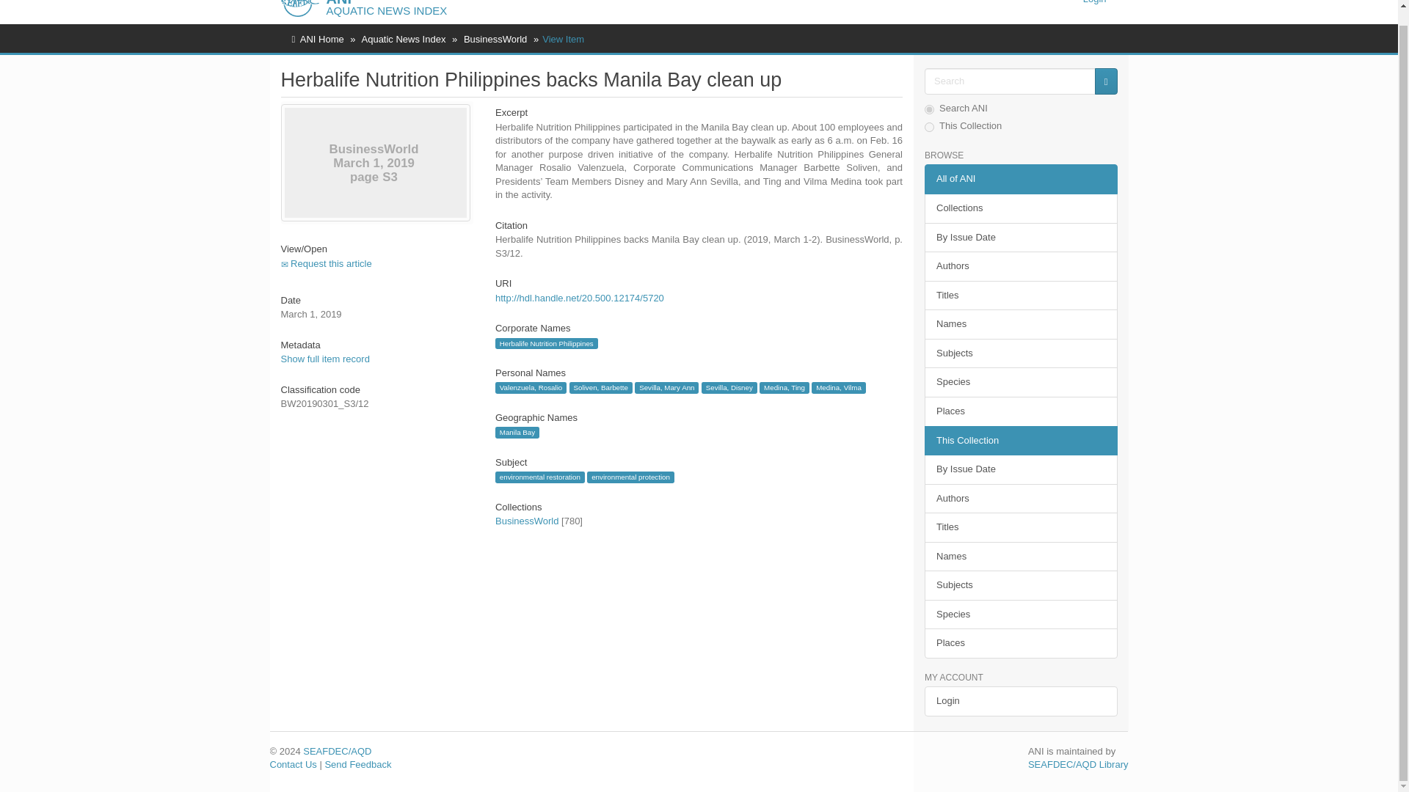 The image size is (1409, 792). I want to click on environmental protection, so click(630, 477).